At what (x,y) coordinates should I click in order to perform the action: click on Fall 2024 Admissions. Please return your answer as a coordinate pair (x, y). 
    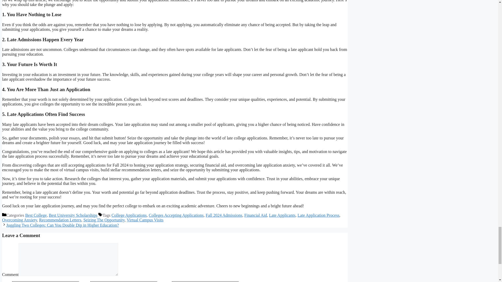
    Looking at the image, I should click on (224, 215).